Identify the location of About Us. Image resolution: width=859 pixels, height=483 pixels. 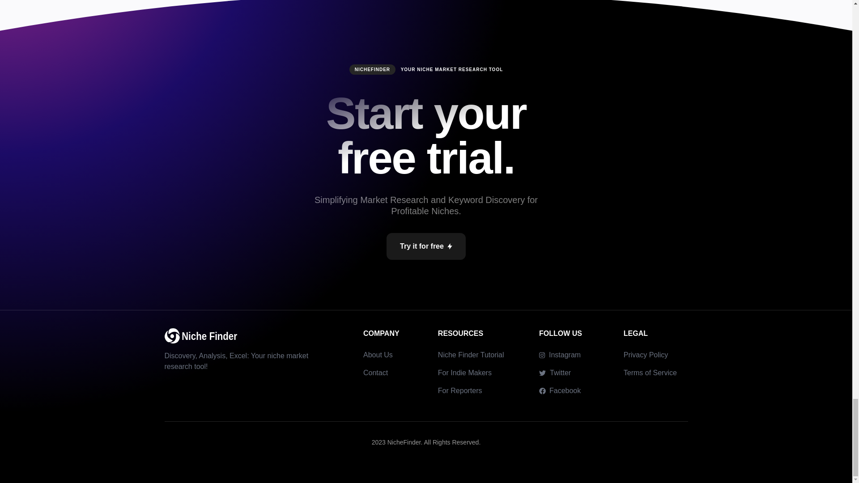
(378, 355).